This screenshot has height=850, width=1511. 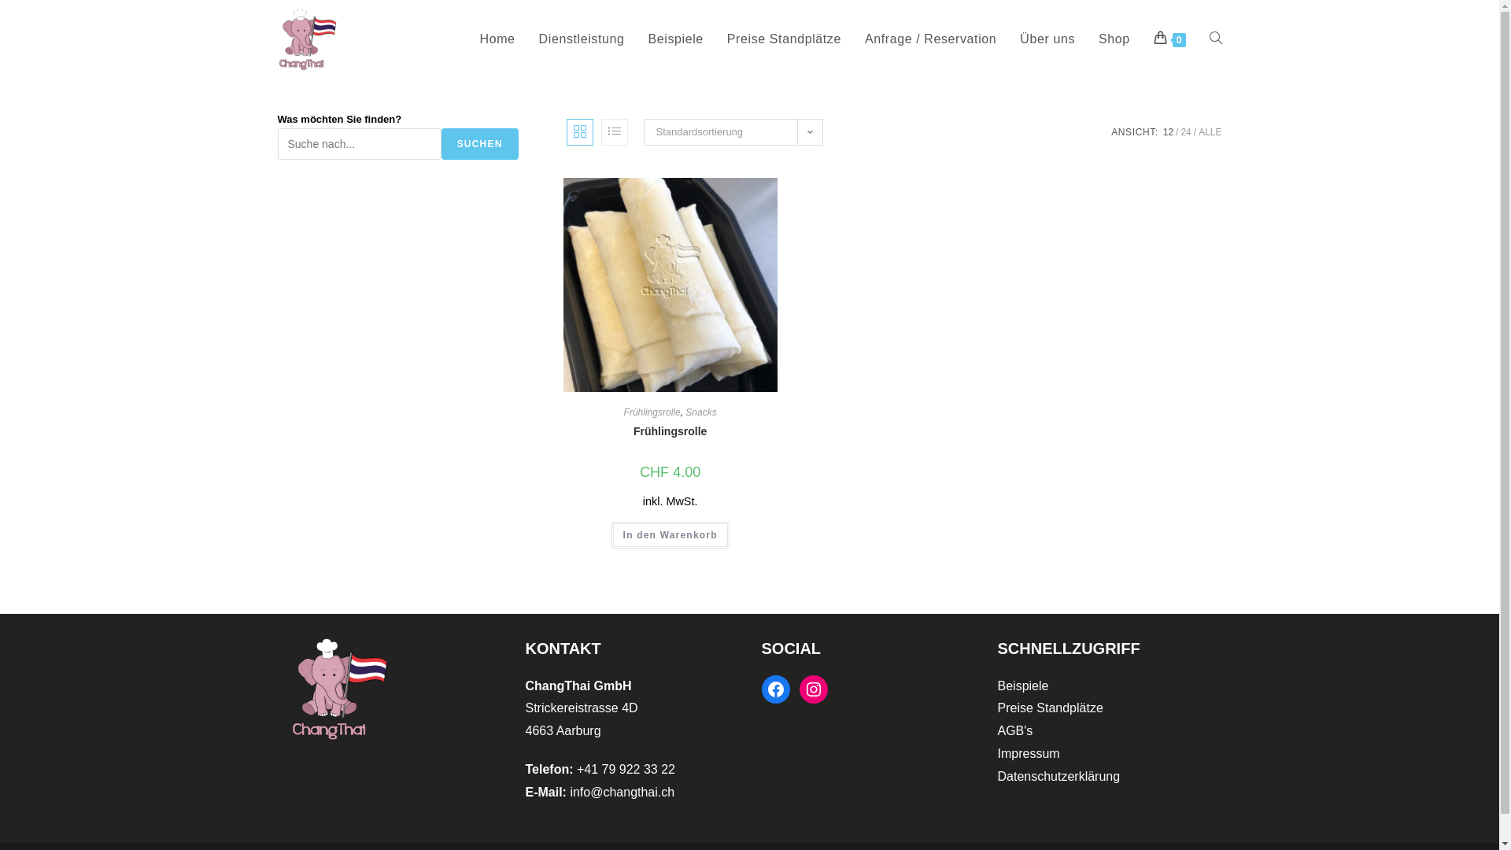 What do you see at coordinates (700, 412) in the screenshot?
I see `Snacks` at bounding box center [700, 412].